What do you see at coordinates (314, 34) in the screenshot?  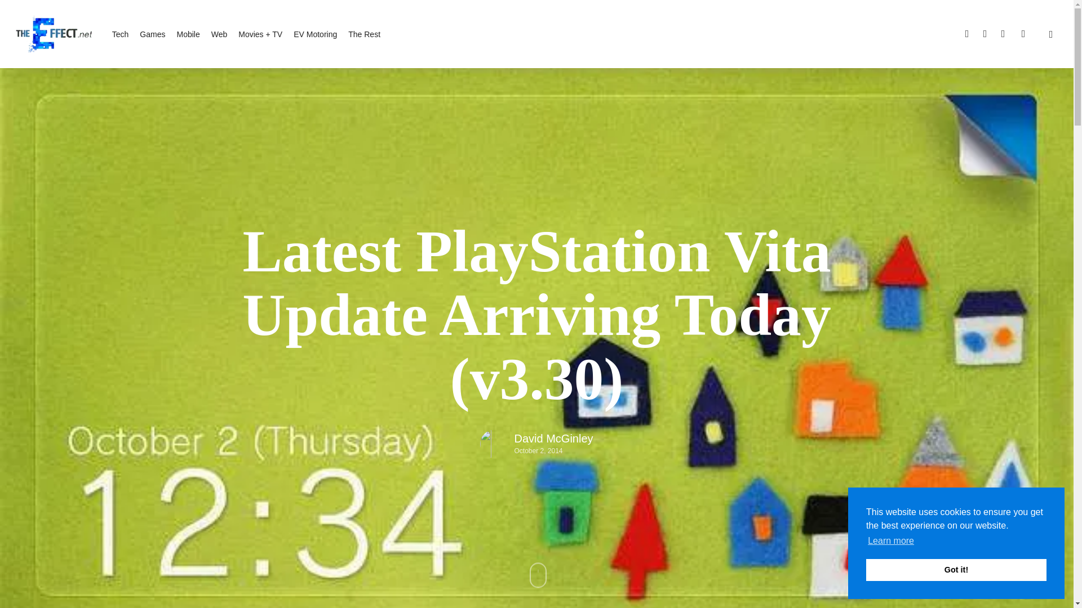 I see `EV Motoring` at bounding box center [314, 34].